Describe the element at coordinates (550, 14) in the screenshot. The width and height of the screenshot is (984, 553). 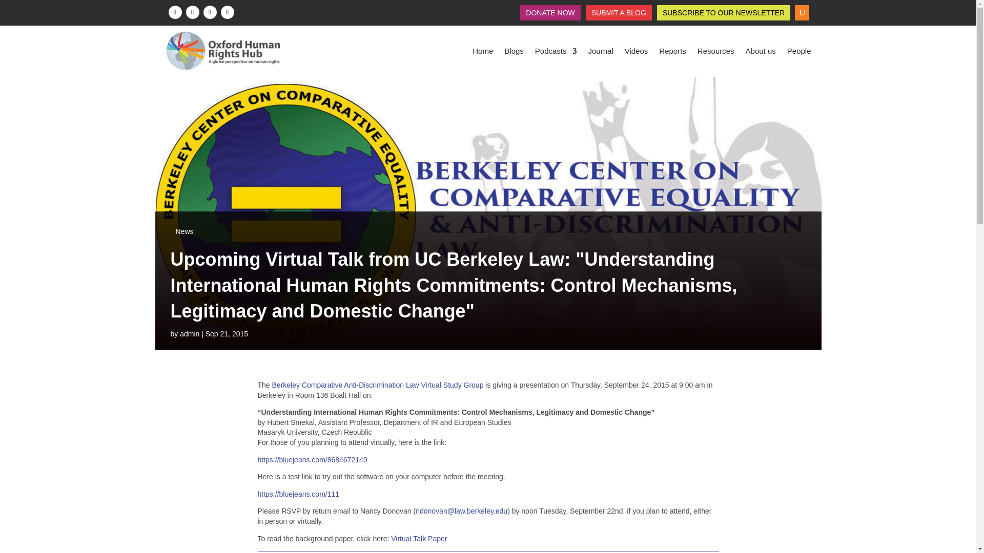
I see `DONATE NOW` at that location.